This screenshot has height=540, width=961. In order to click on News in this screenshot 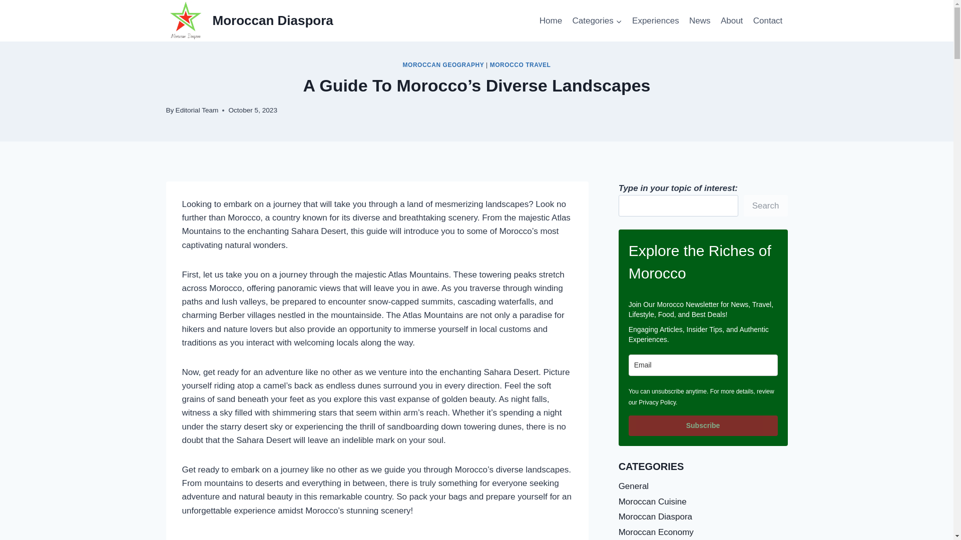, I will do `click(700, 21)`.